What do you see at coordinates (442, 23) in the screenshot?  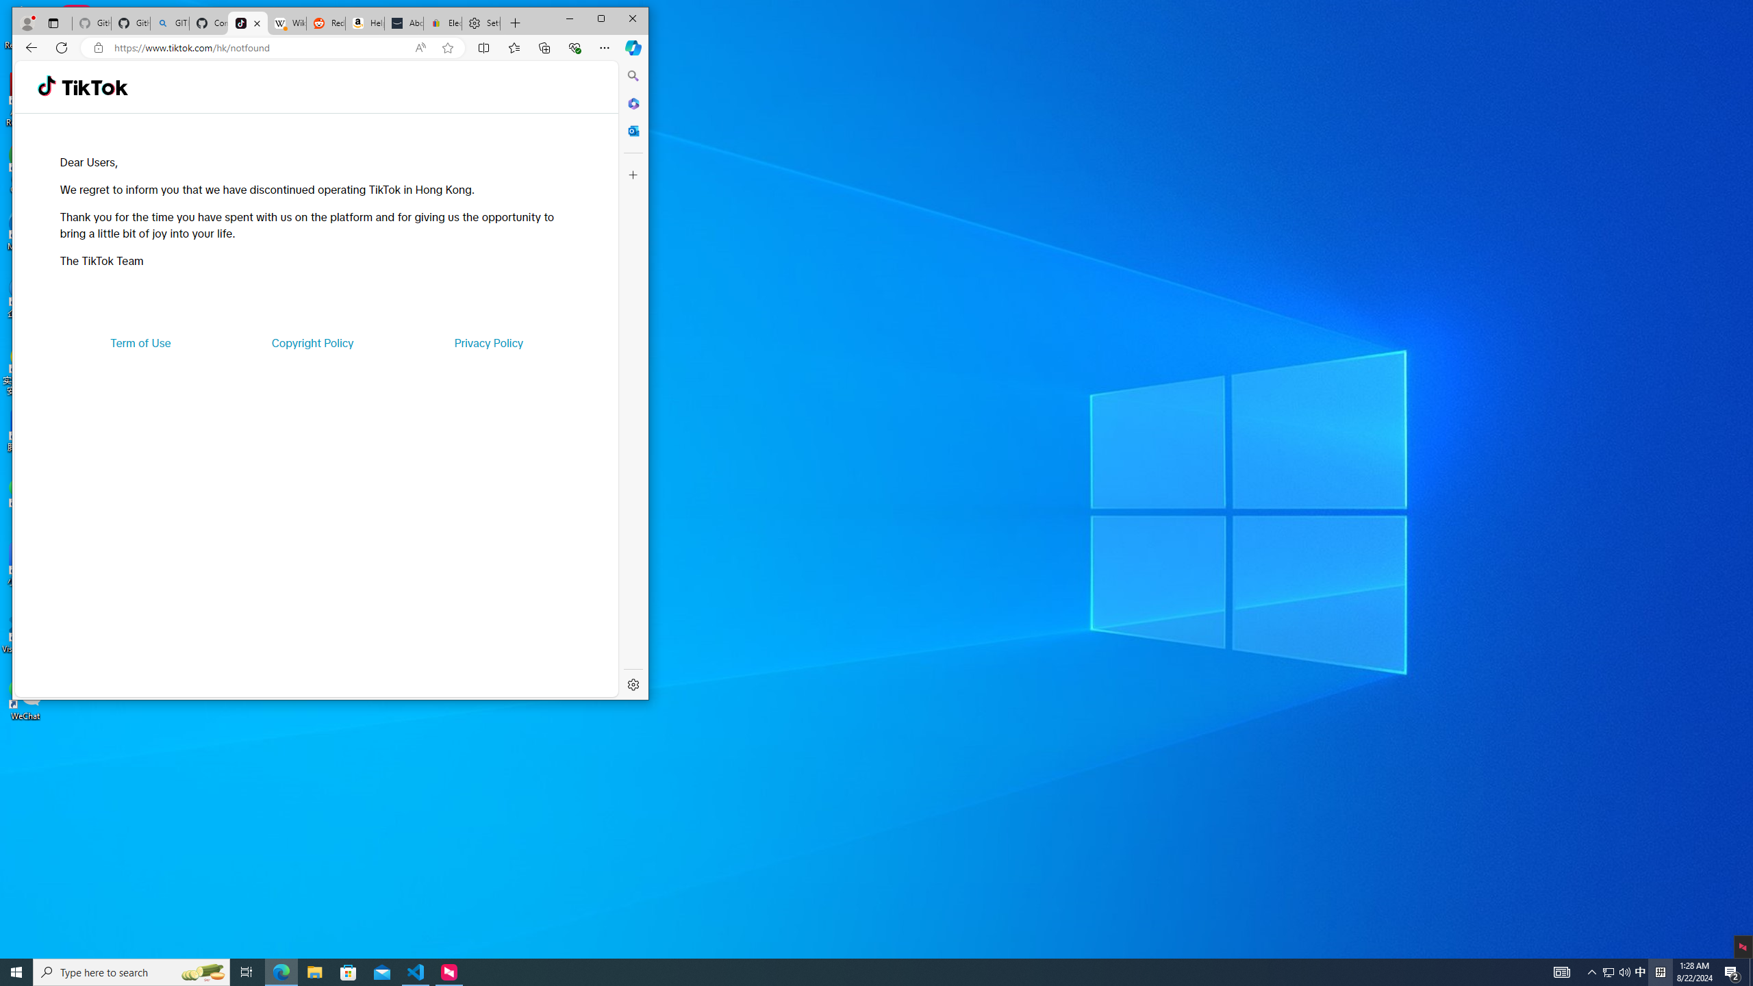 I see `Running applications` at bounding box center [442, 23].